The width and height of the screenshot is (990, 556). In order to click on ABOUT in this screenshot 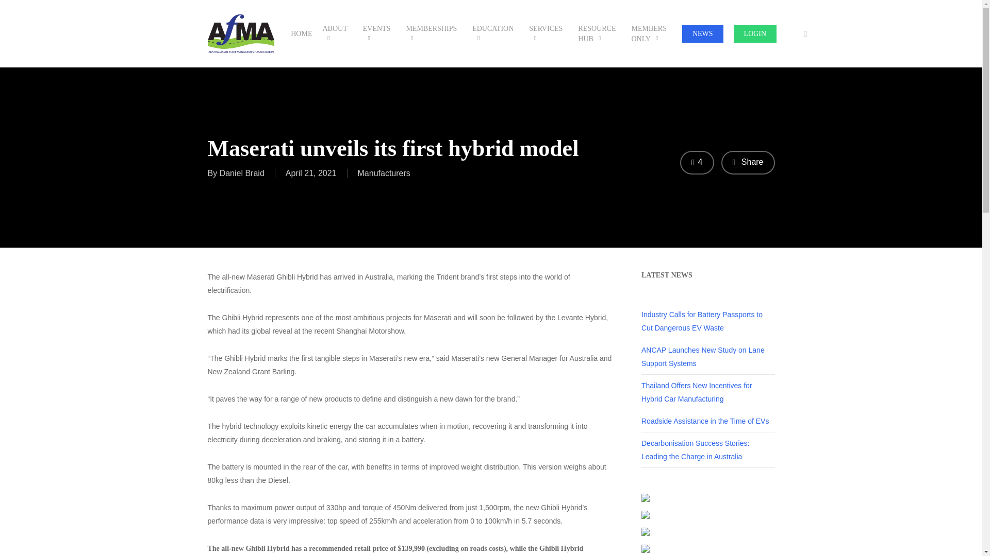, I will do `click(337, 34)`.